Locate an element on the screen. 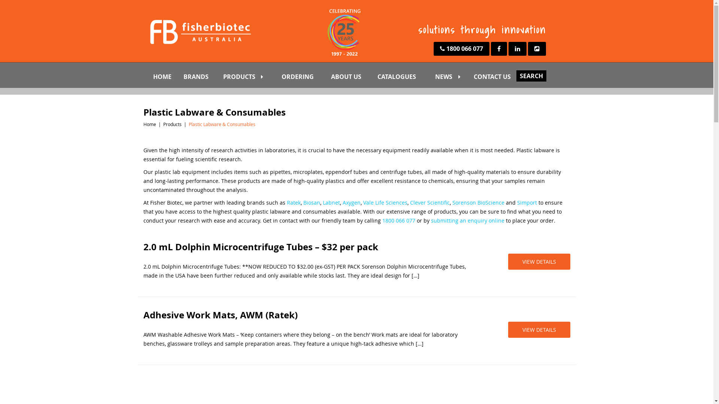 The height and width of the screenshot is (404, 719). 1800 066 077 is located at coordinates (461, 49).